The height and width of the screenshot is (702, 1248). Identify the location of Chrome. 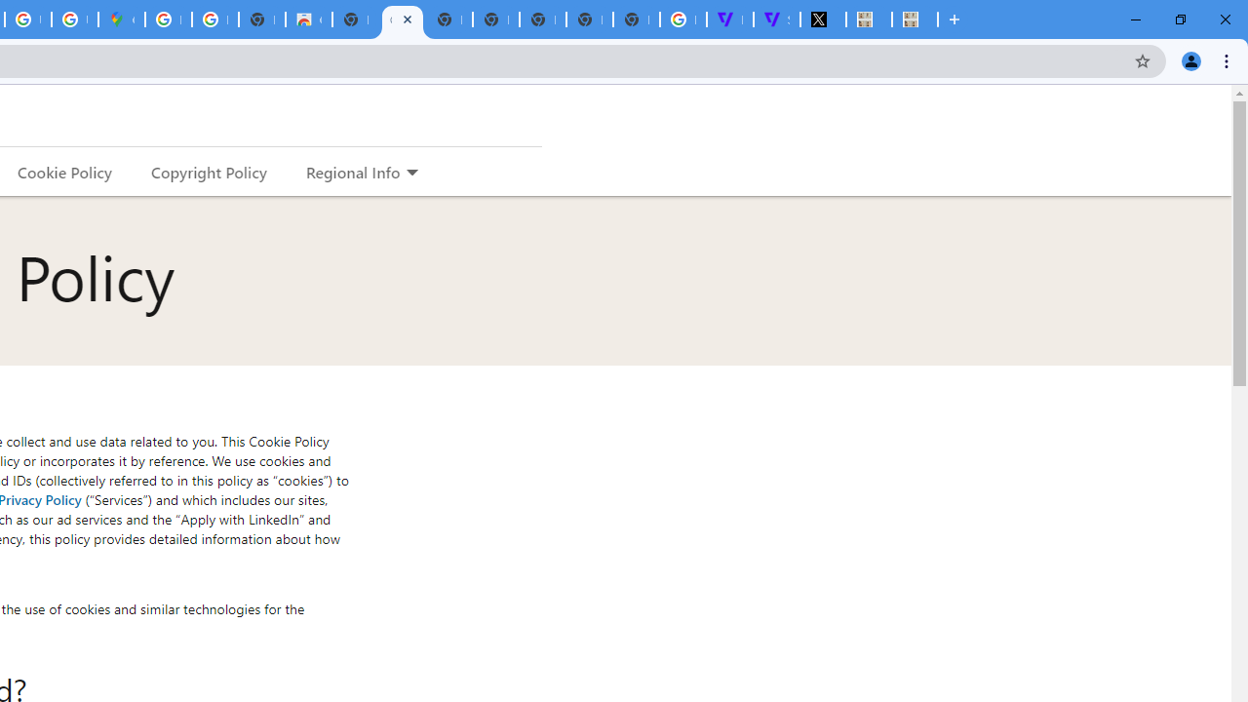
(1228, 60).